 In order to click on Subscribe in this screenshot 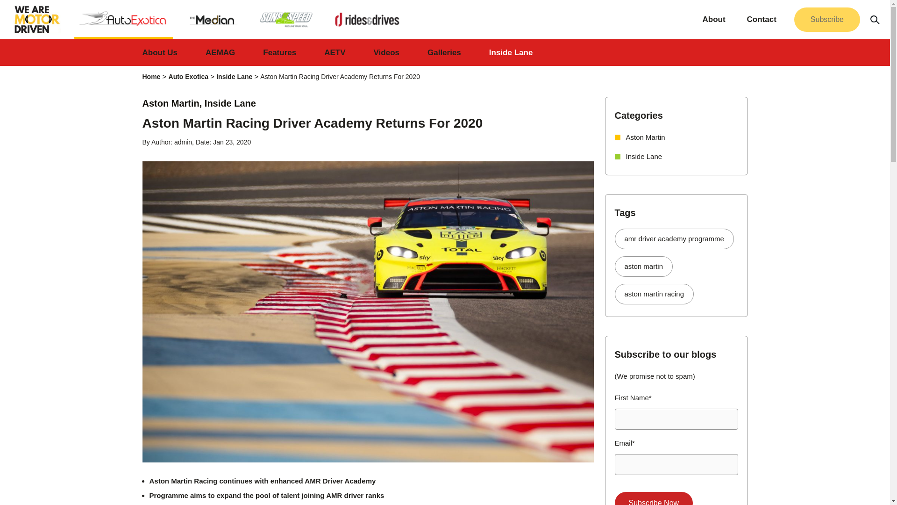, I will do `click(827, 20)`.